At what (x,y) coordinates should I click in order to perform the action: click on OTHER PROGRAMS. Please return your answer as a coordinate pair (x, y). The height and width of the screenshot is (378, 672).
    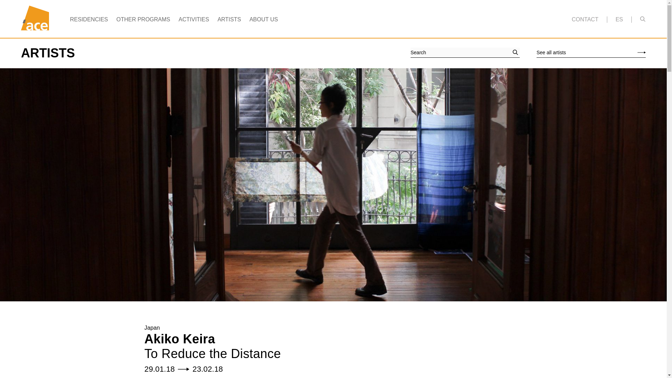
    Looking at the image, I should click on (143, 19).